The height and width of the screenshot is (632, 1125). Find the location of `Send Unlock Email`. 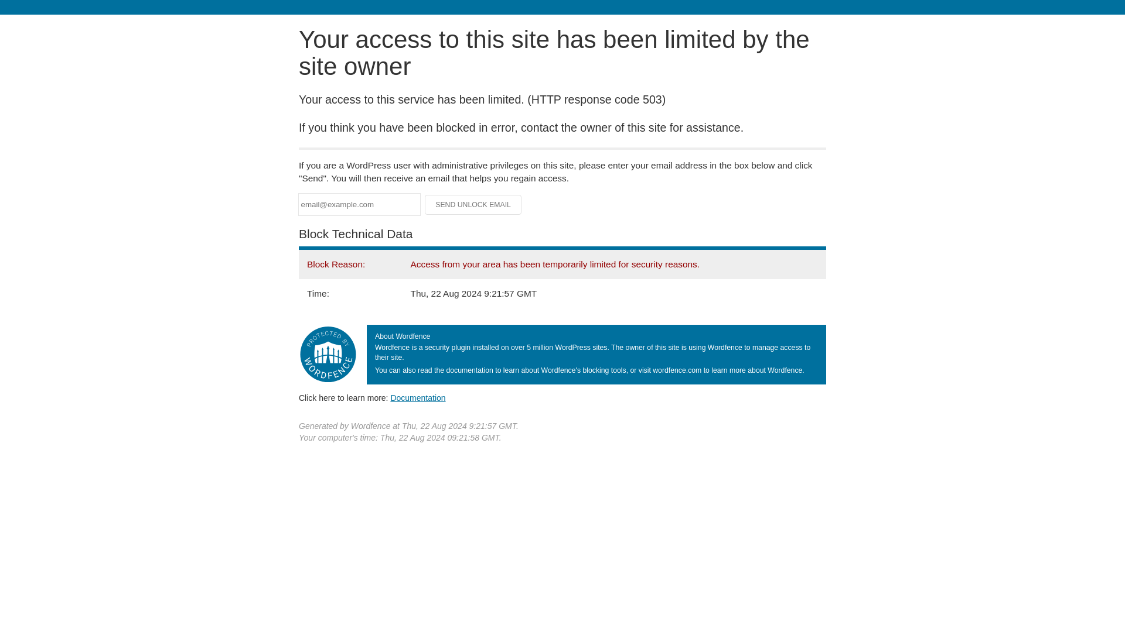

Send Unlock Email is located at coordinates (473, 205).